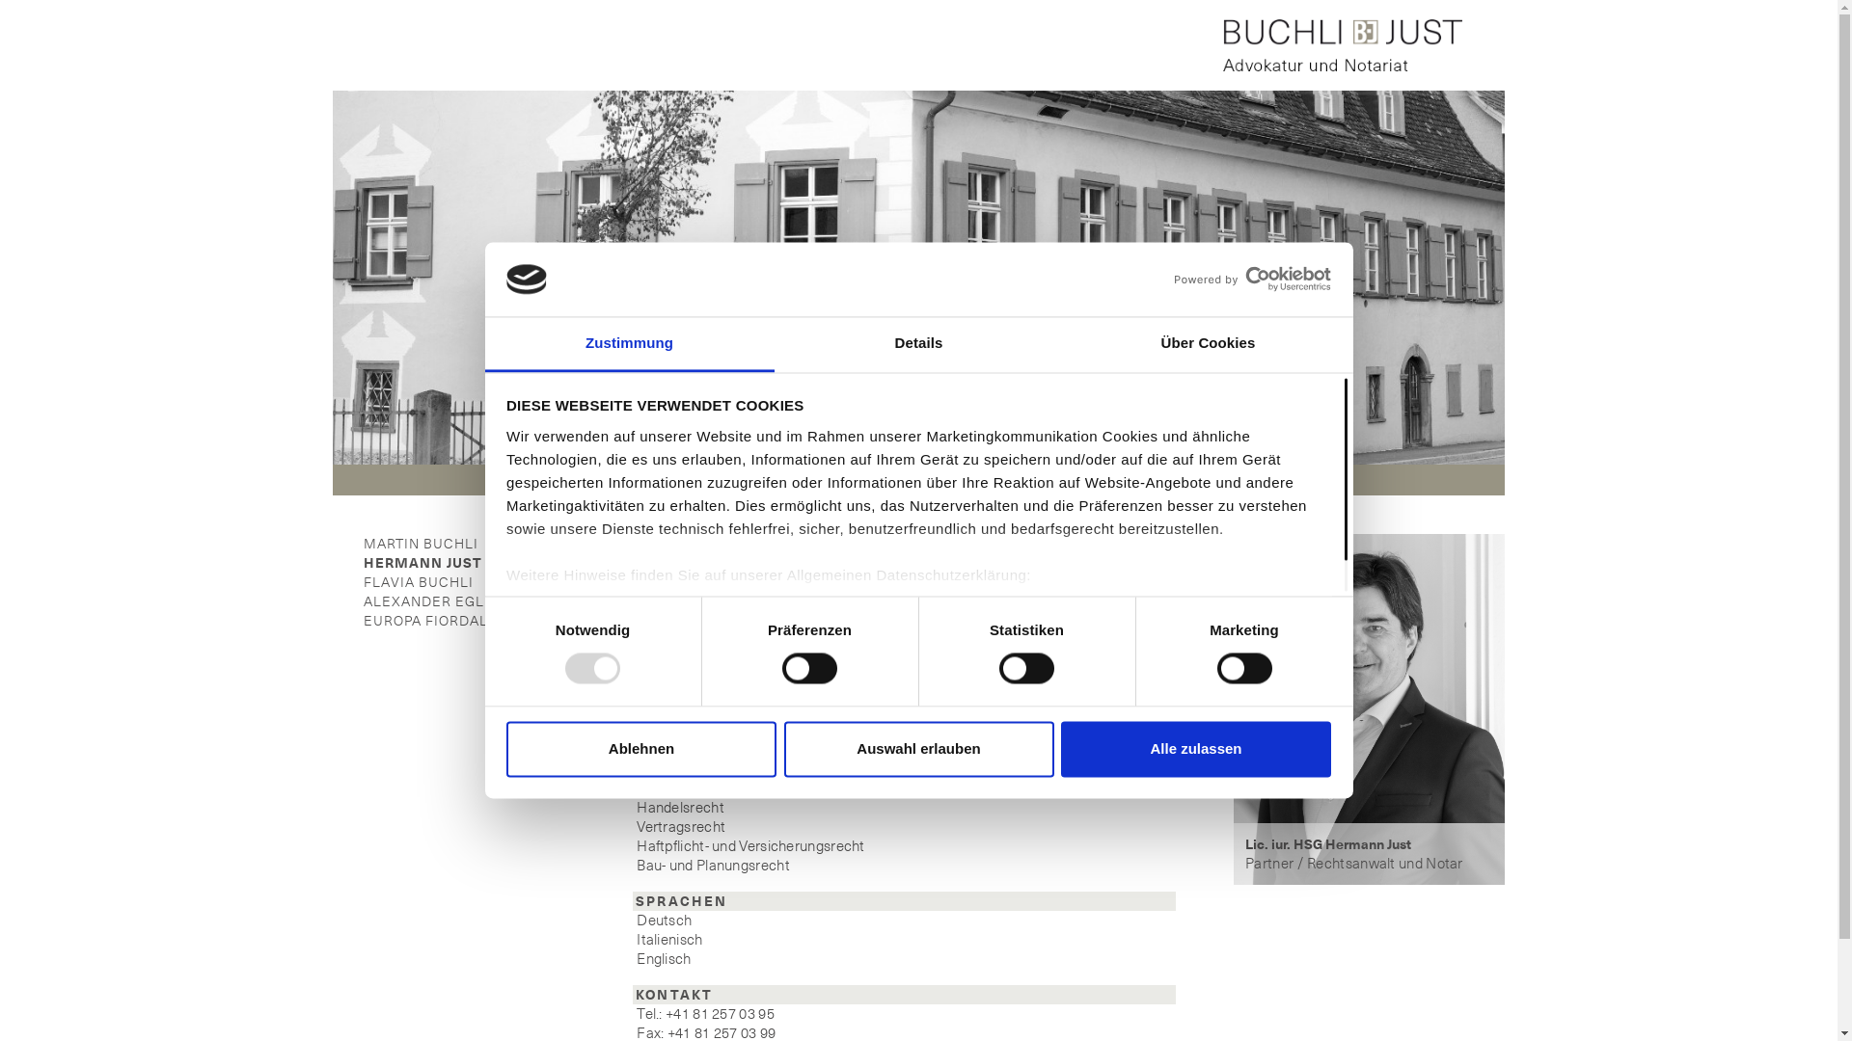 The height and width of the screenshot is (1041, 1852). I want to click on TEAM, so click(883, 480).